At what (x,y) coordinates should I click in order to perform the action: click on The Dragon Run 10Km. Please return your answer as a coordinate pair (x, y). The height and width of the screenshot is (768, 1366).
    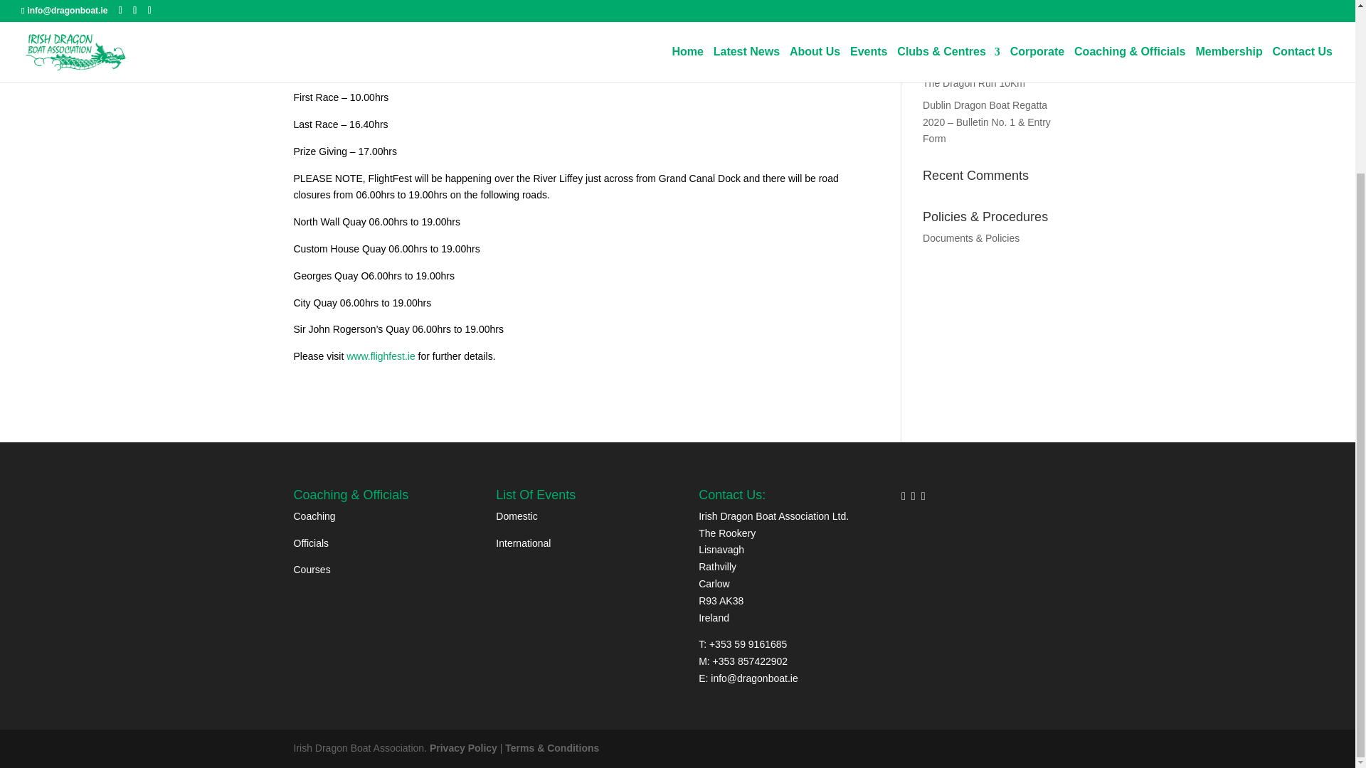
    Looking at the image, I should click on (974, 83).